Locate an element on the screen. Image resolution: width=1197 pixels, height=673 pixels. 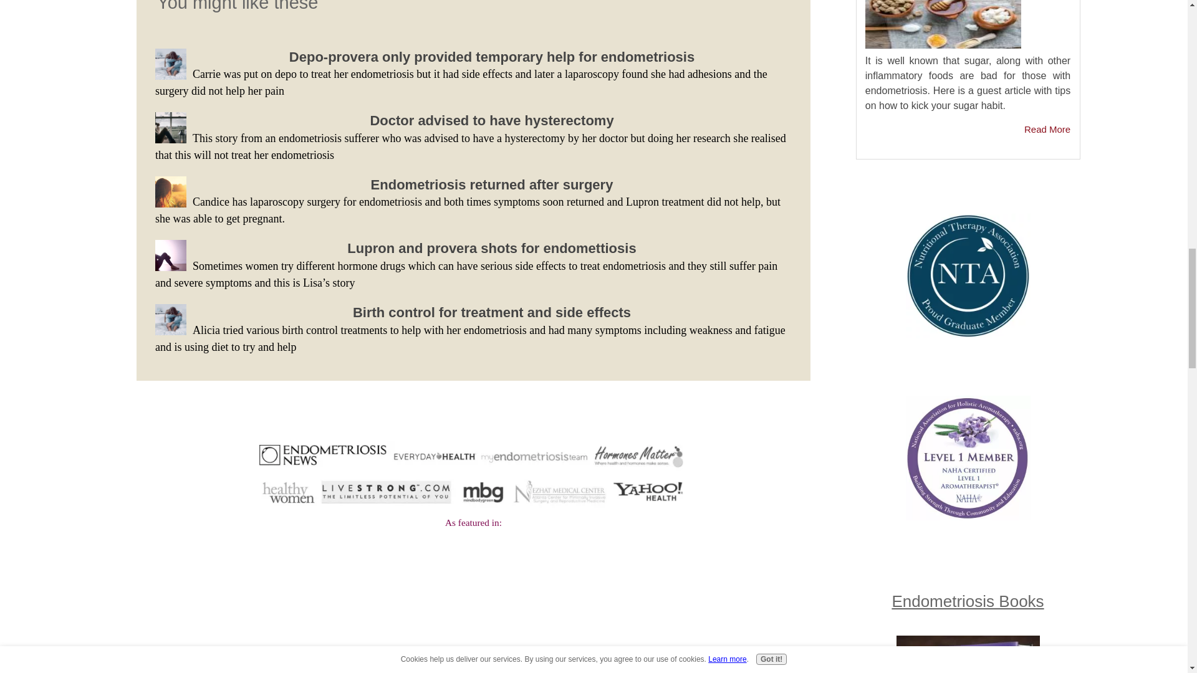
Endometriosis returned after surgery is located at coordinates (492, 184).